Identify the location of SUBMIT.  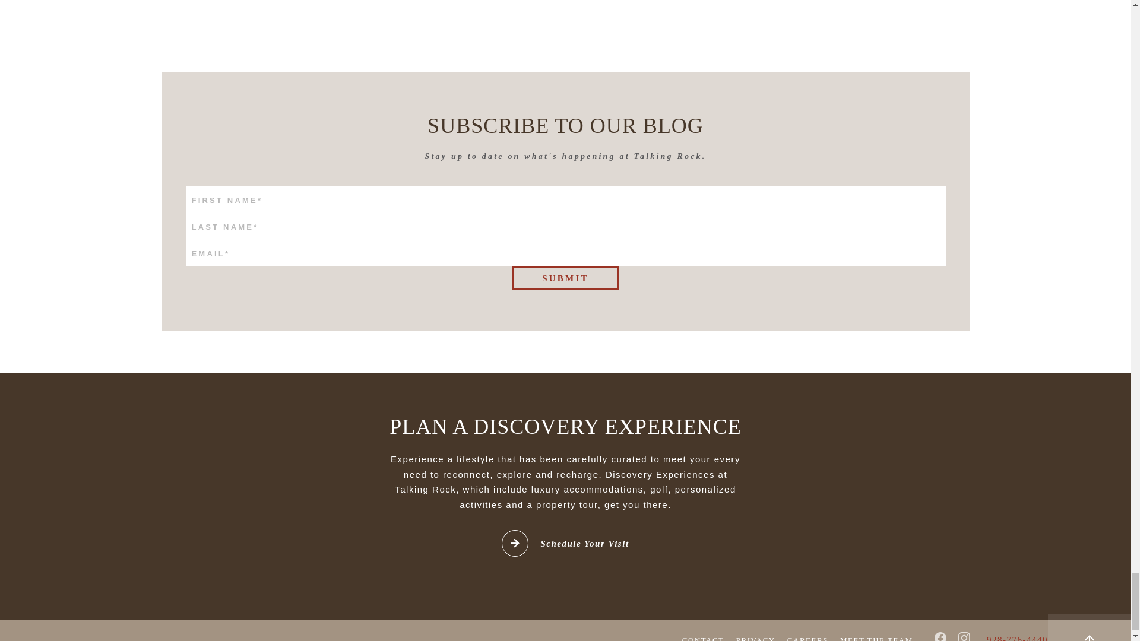
(565, 278).